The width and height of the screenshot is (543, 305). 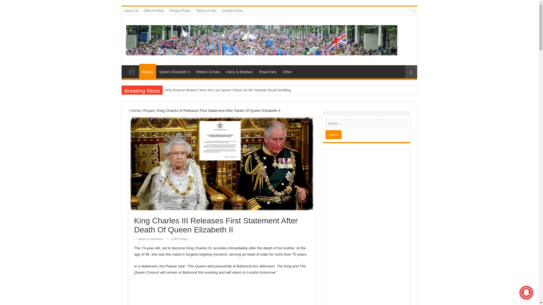 I want to click on Advertisement, so click(x=222, y=293).